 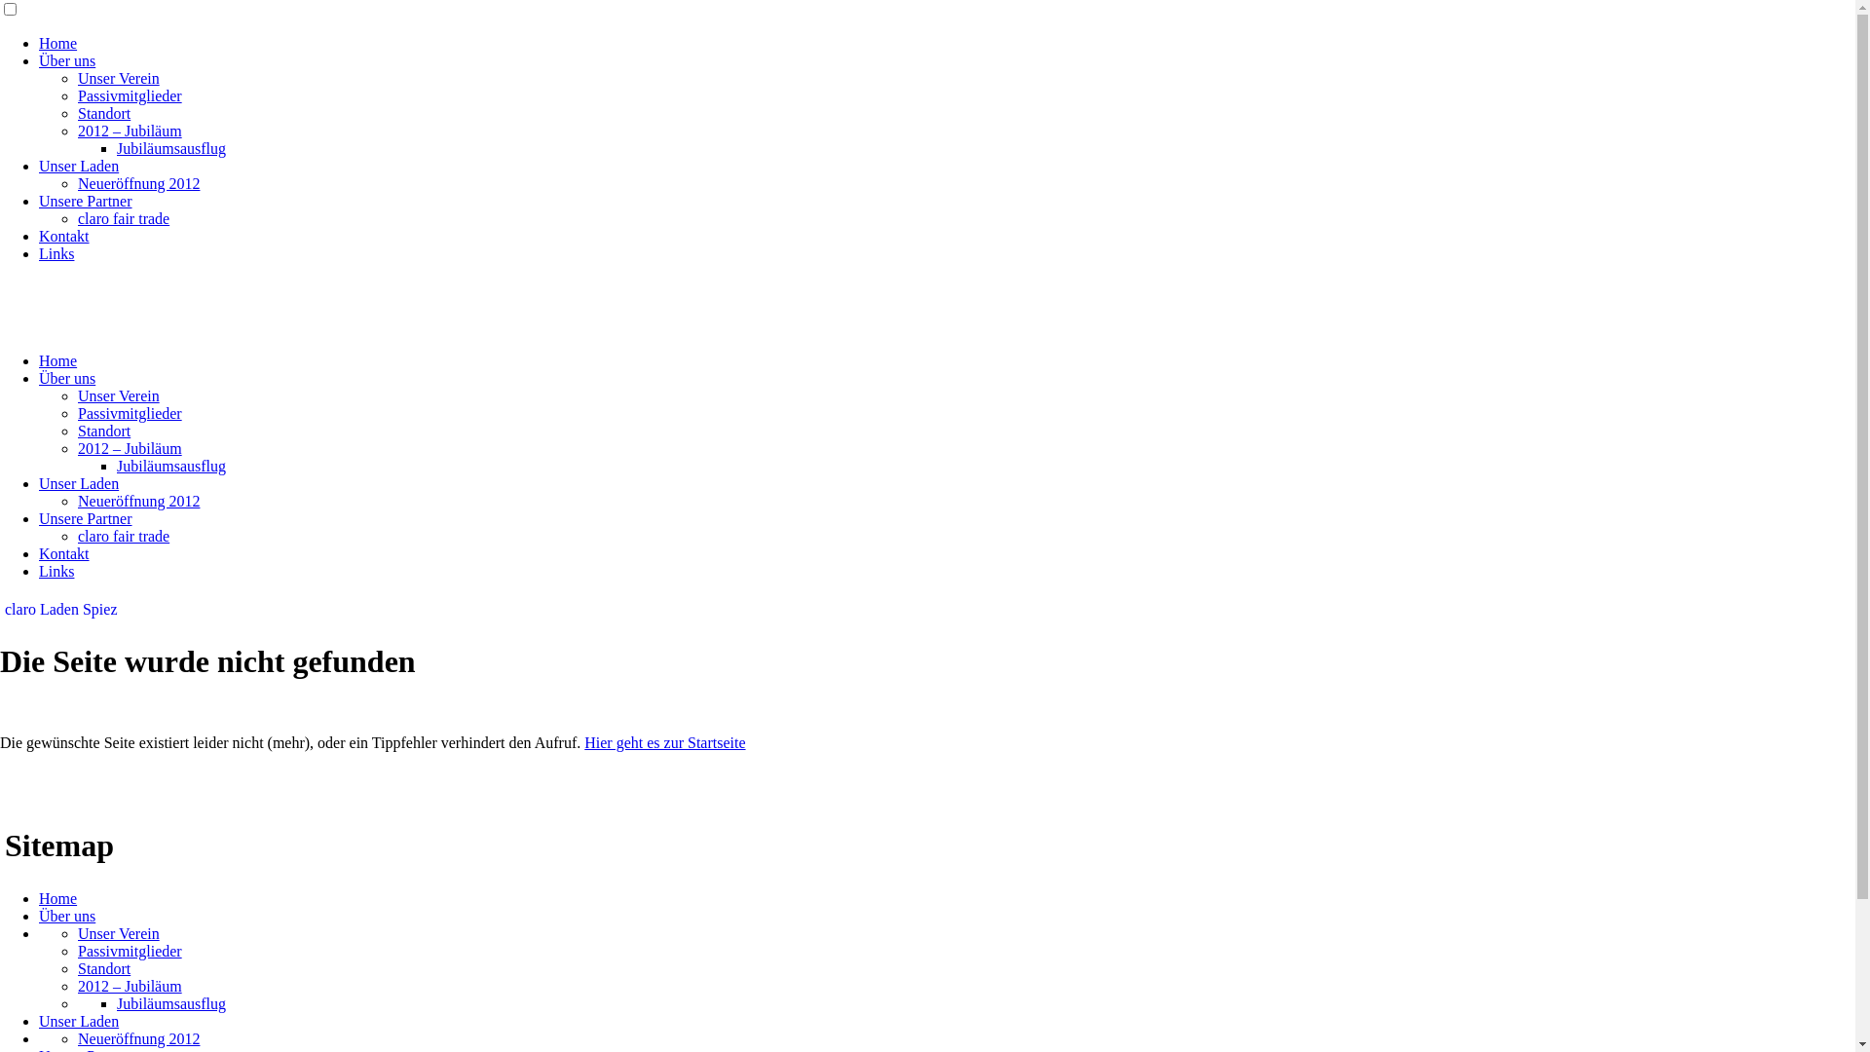 What do you see at coordinates (58, 898) in the screenshot?
I see `Home` at bounding box center [58, 898].